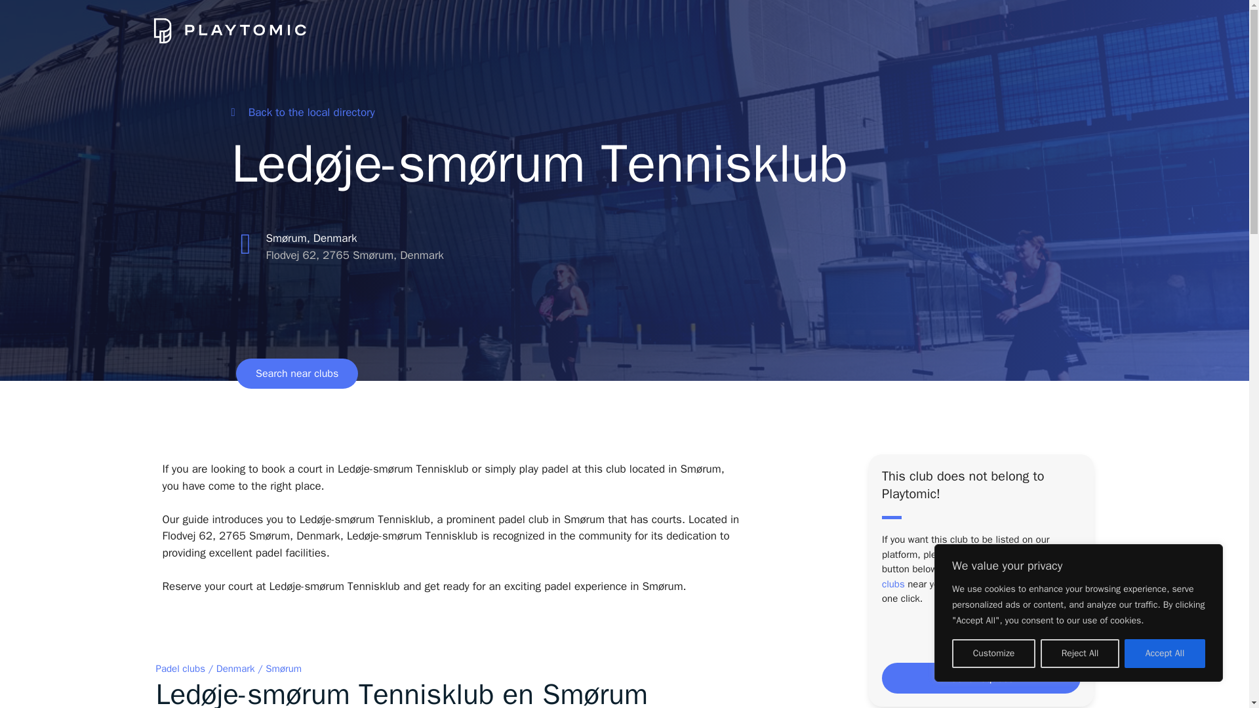  What do you see at coordinates (236, 669) in the screenshot?
I see `Denmark` at bounding box center [236, 669].